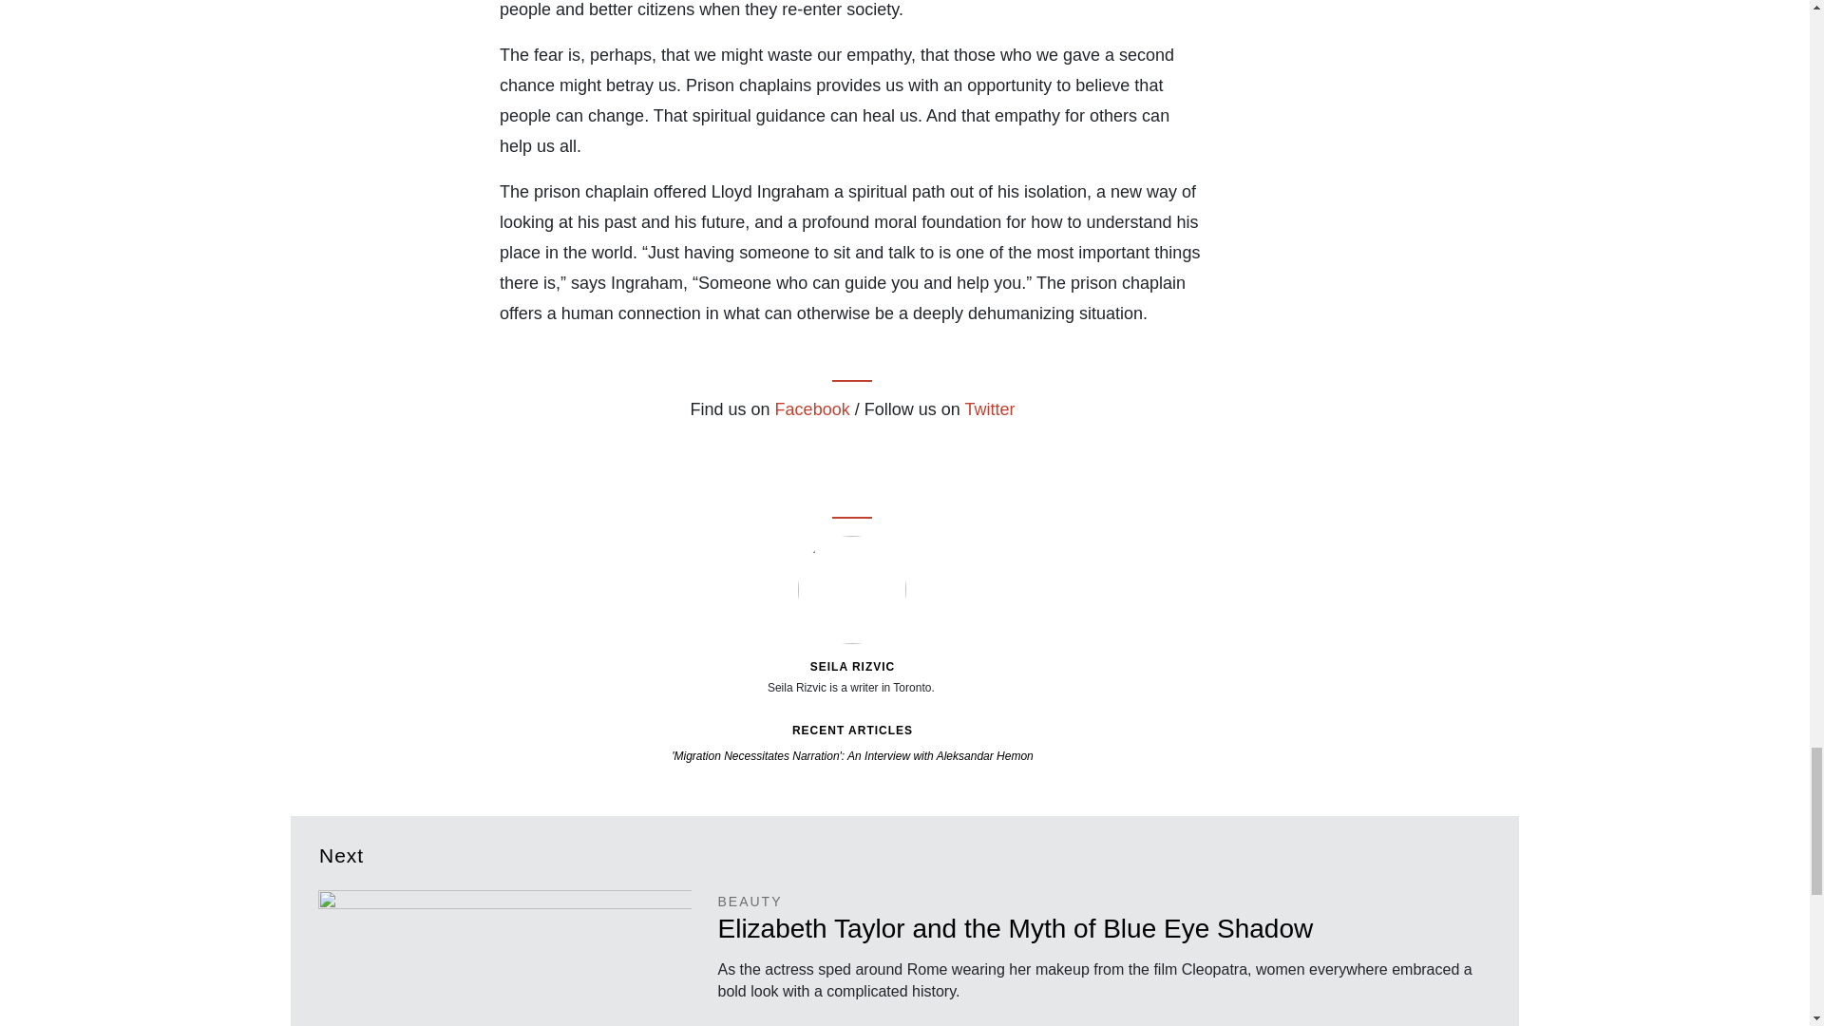 The height and width of the screenshot is (1026, 1824). What do you see at coordinates (812, 408) in the screenshot?
I see `Facebook` at bounding box center [812, 408].